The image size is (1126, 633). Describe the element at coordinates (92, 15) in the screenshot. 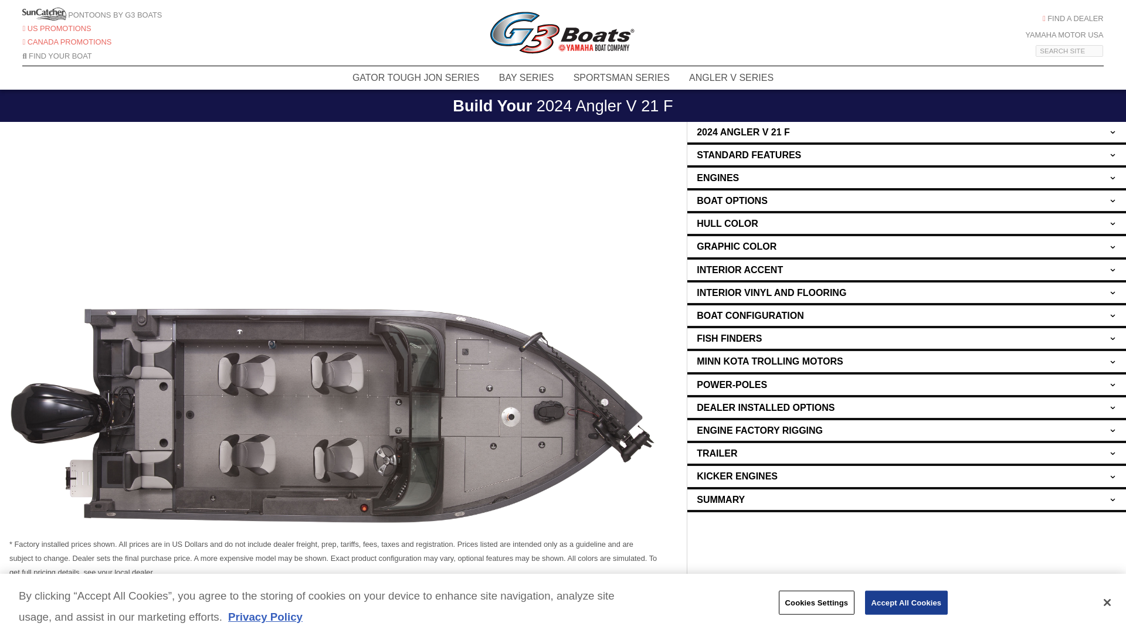

I see `PONTOONS BY G3 BOATS` at that location.